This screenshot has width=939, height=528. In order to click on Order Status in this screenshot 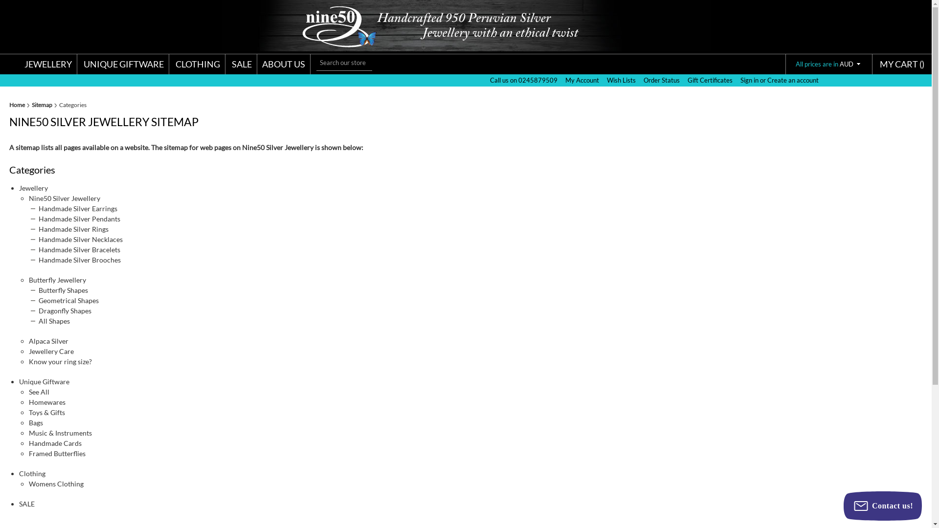, I will do `click(662, 80)`.